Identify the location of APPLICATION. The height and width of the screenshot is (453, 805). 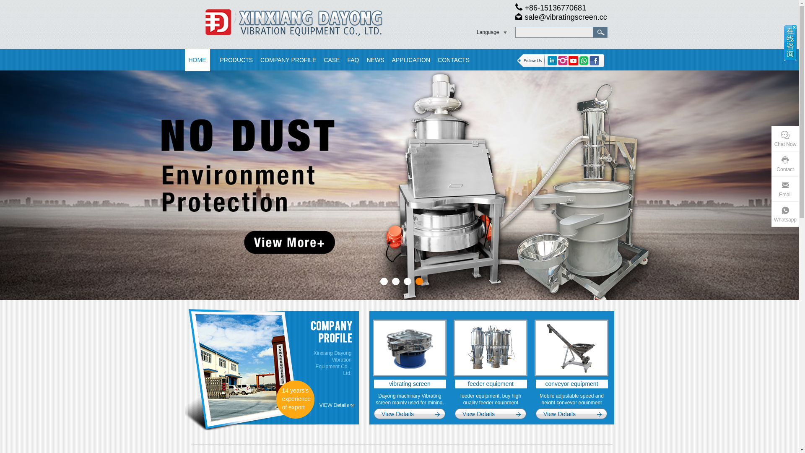
(411, 60).